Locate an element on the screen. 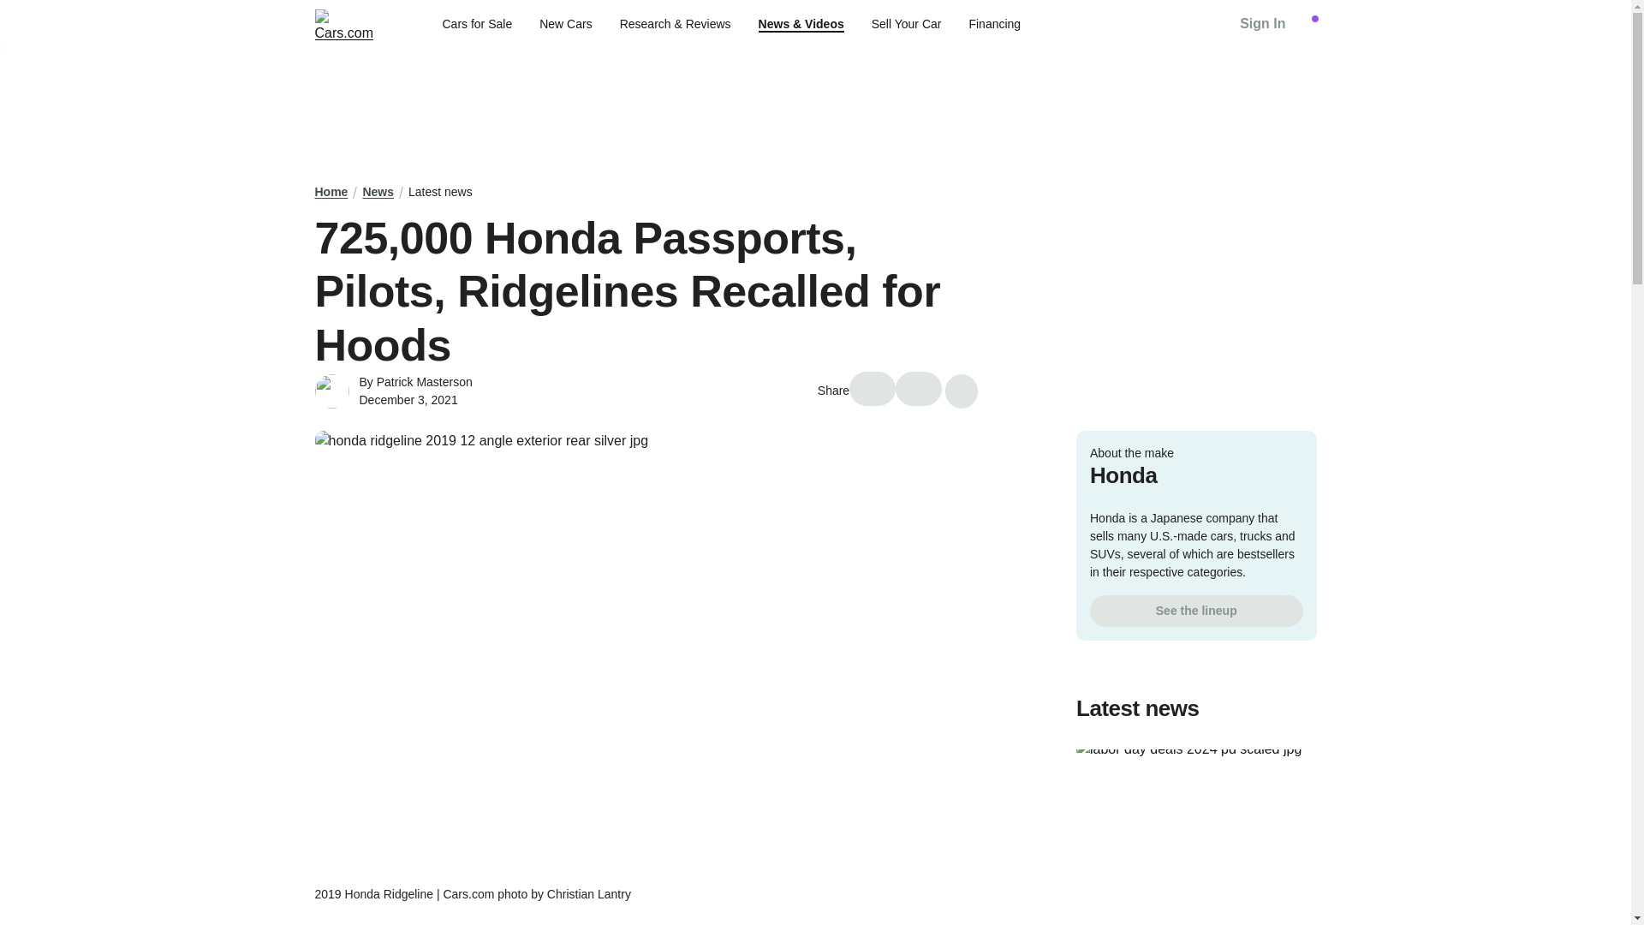 Image resolution: width=1644 pixels, height=925 pixels. Home is located at coordinates (332, 192).